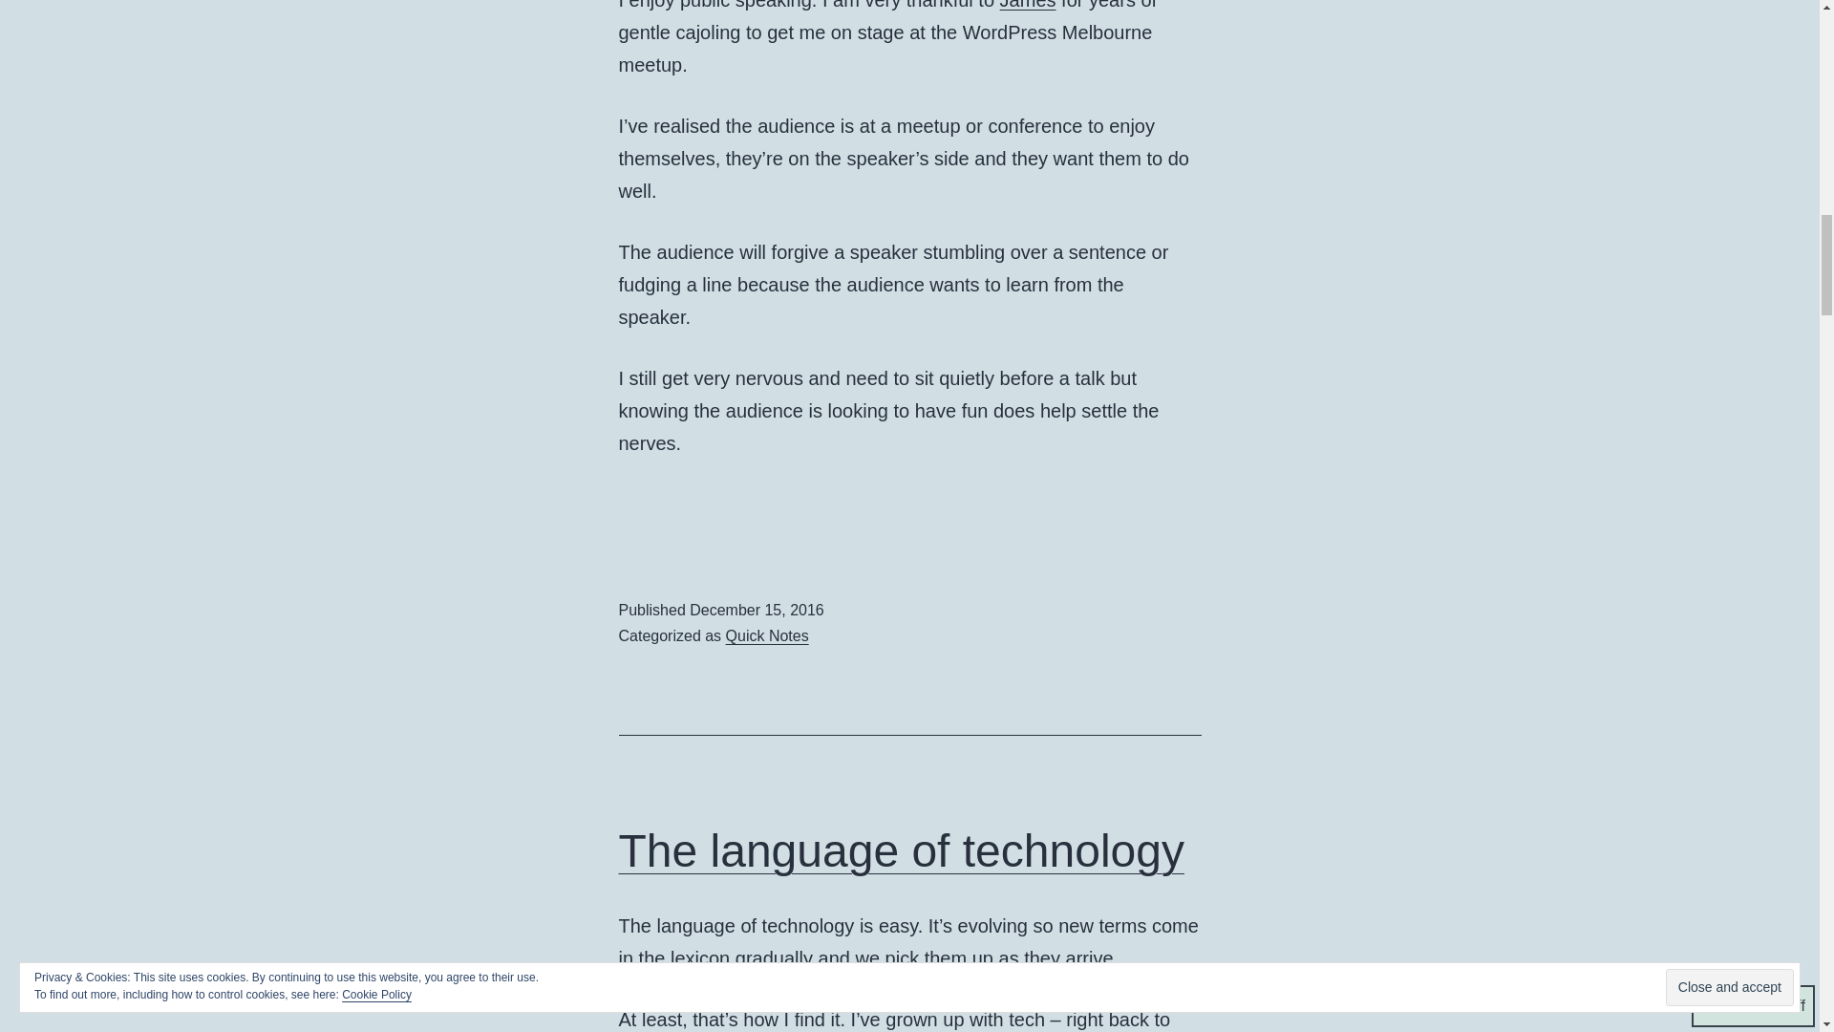 This screenshot has width=1834, height=1032. Describe the element at coordinates (767, 634) in the screenshot. I see `Quick Notes` at that location.